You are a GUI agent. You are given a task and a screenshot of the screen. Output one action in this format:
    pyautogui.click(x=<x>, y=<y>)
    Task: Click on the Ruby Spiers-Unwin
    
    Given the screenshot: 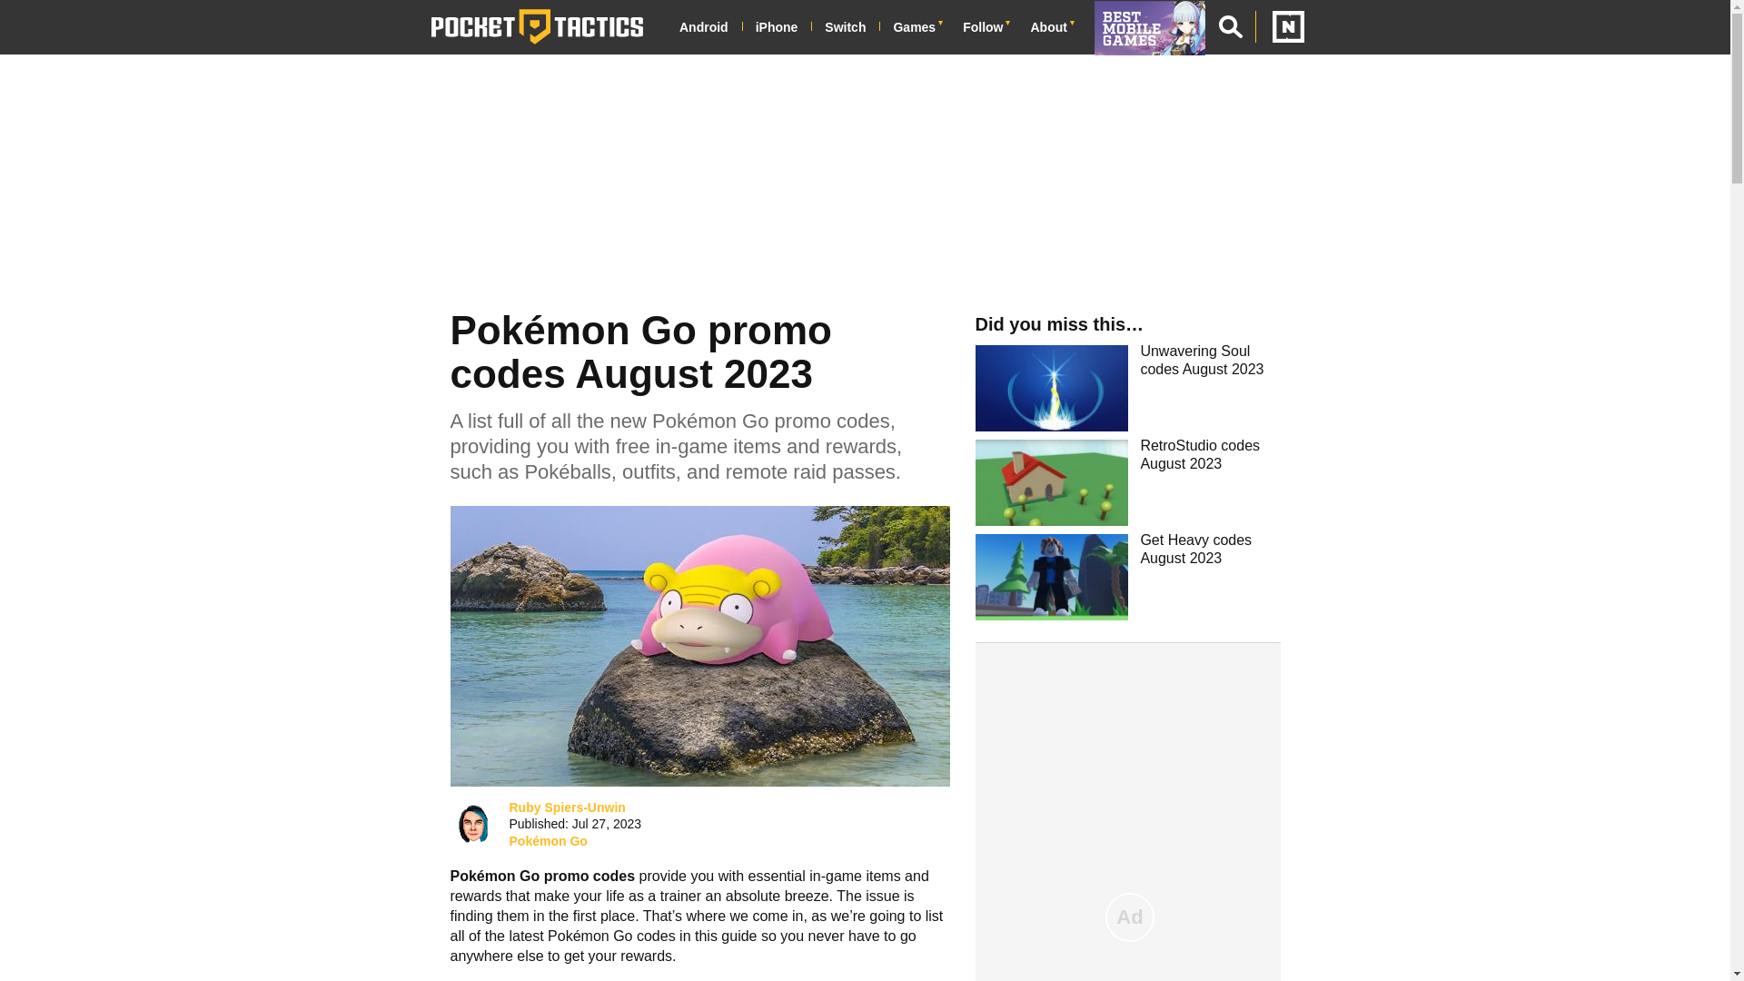 What is the action you would take?
    pyautogui.click(x=567, y=807)
    